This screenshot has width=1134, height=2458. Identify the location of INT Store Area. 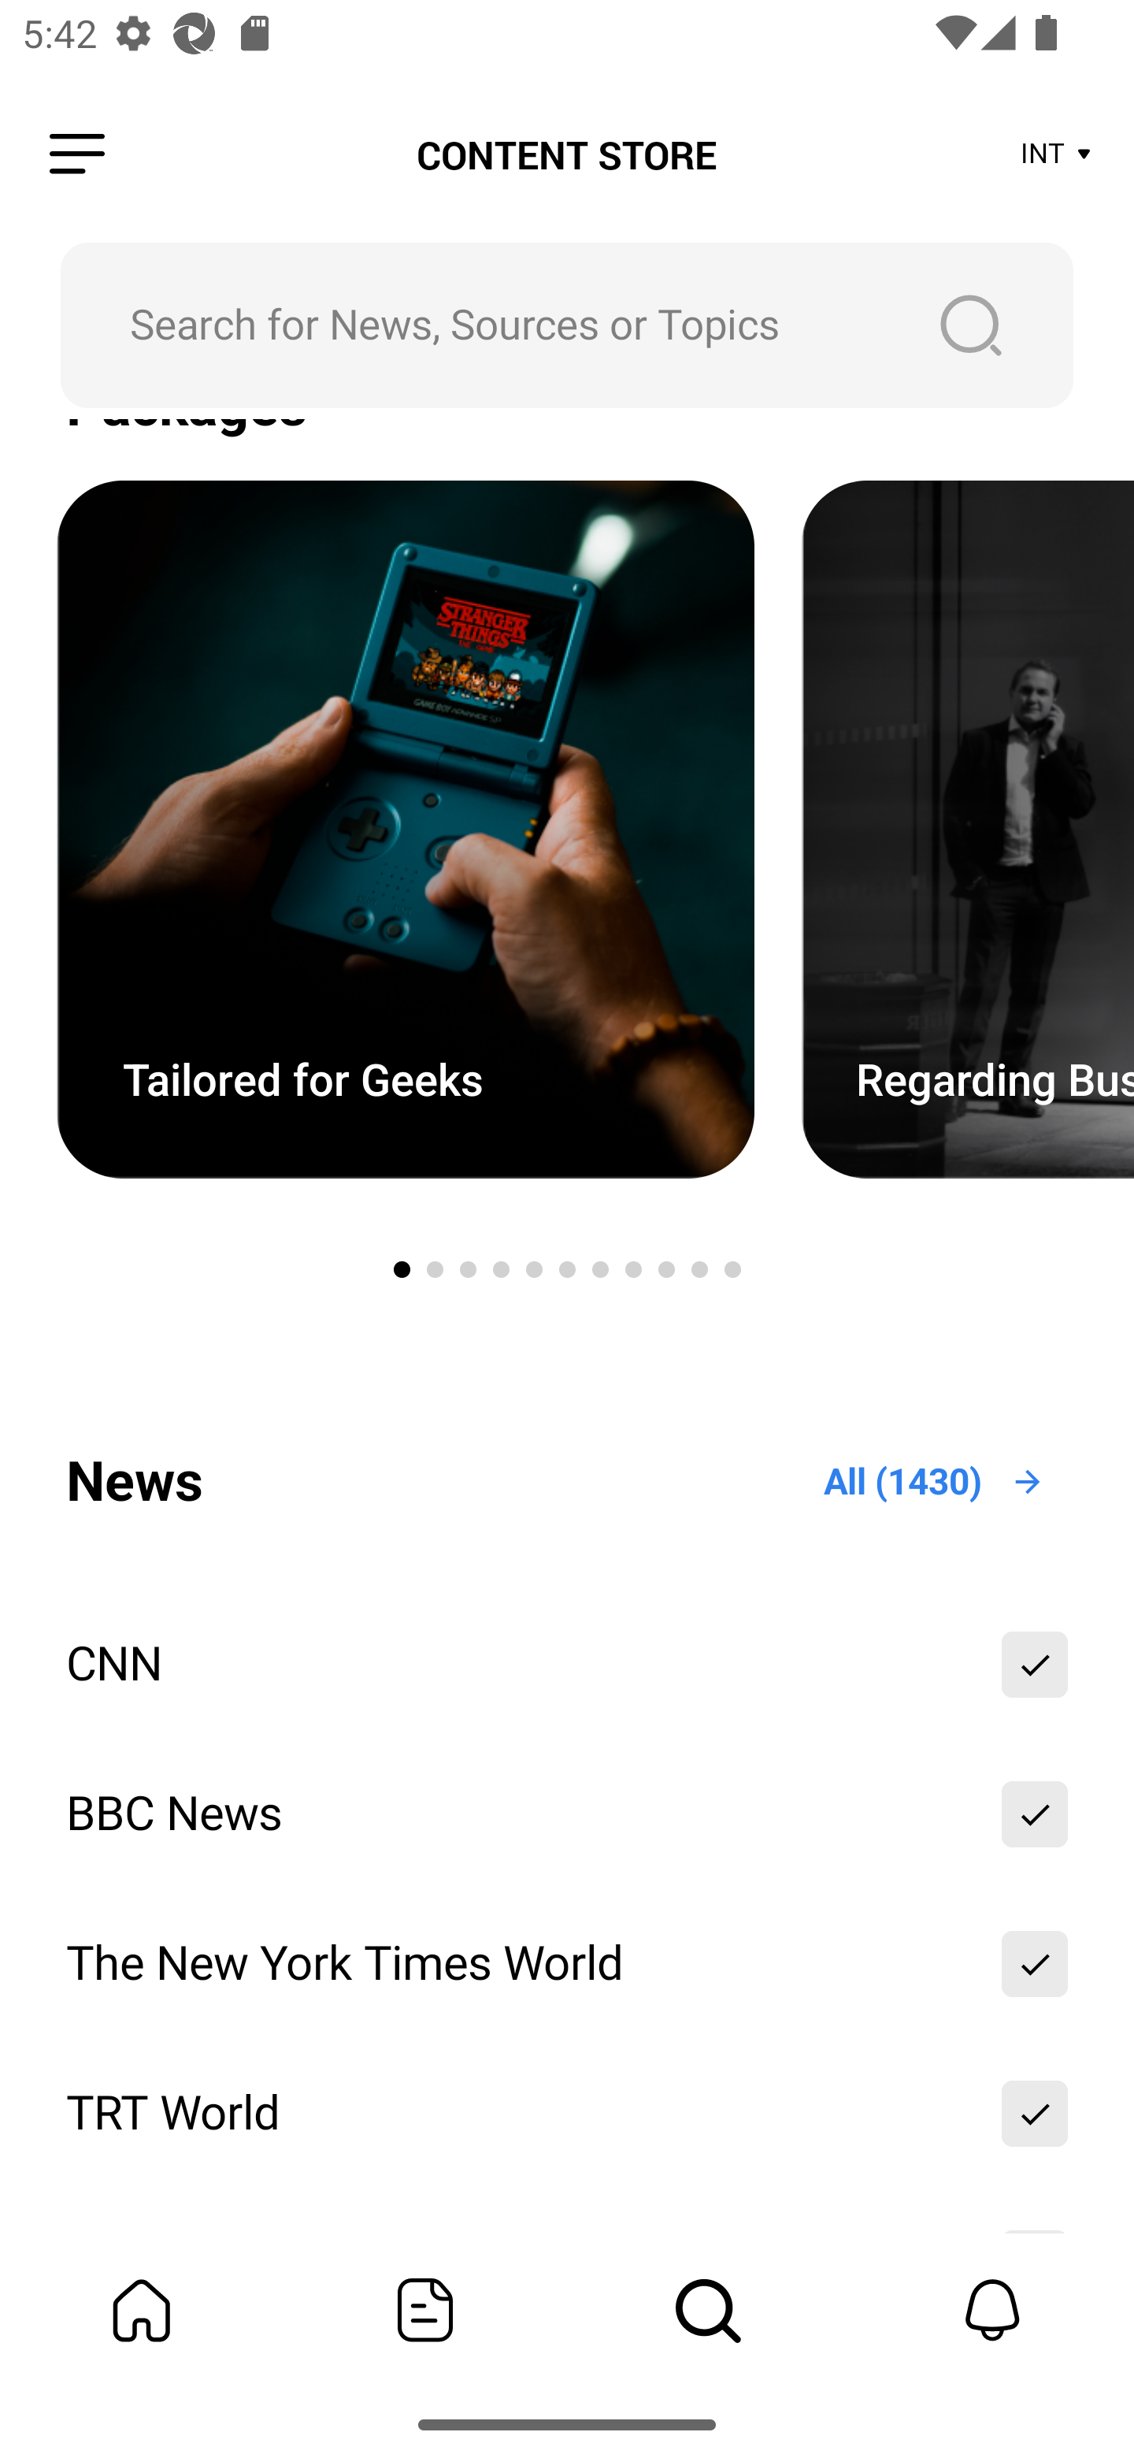
(1057, 154).